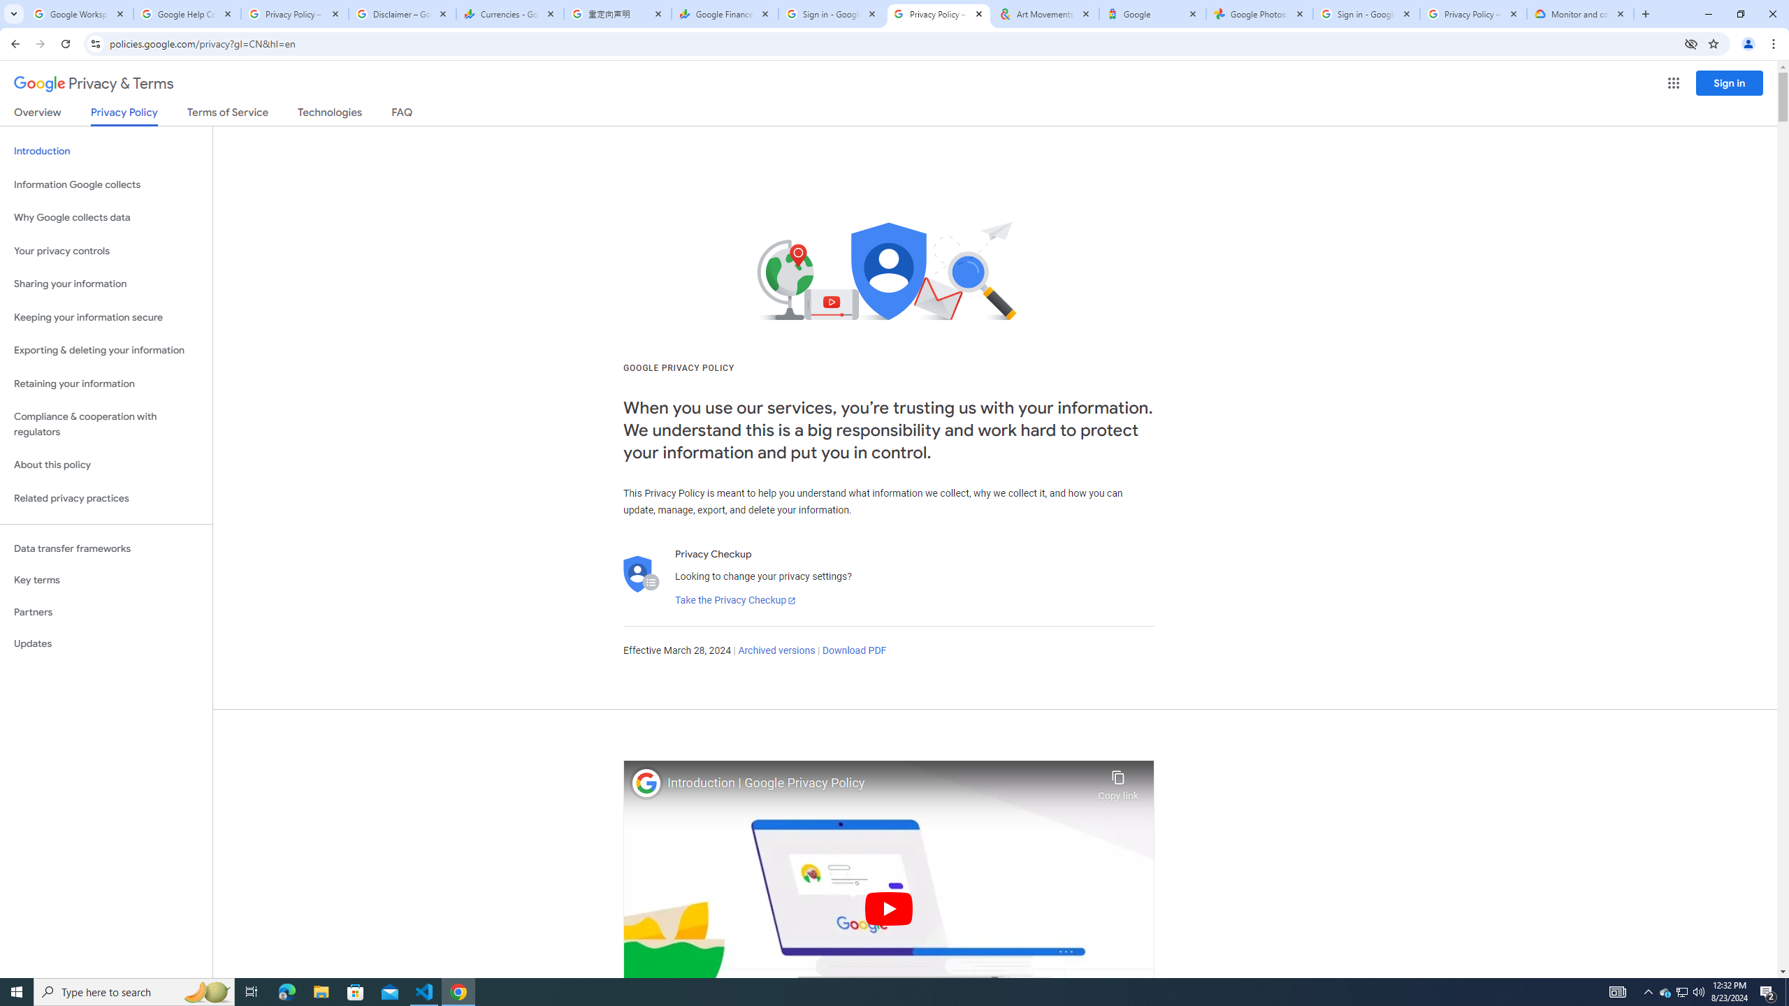 The height and width of the screenshot is (1006, 1789). Describe the element at coordinates (510, 14) in the screenshot. I see `Currencies - Google Finance` at that location.